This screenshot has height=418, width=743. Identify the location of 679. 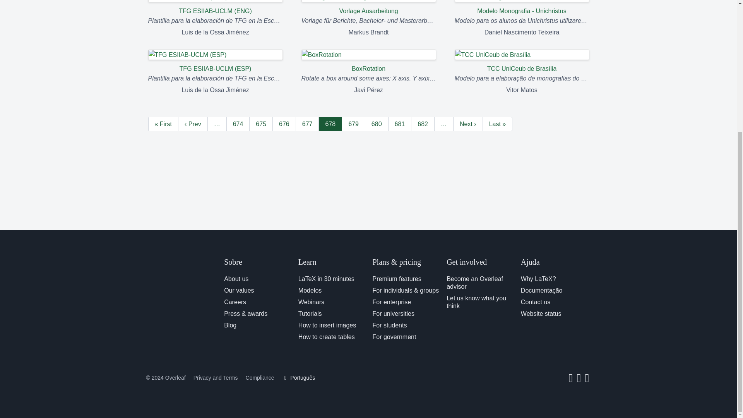
(354, 124).